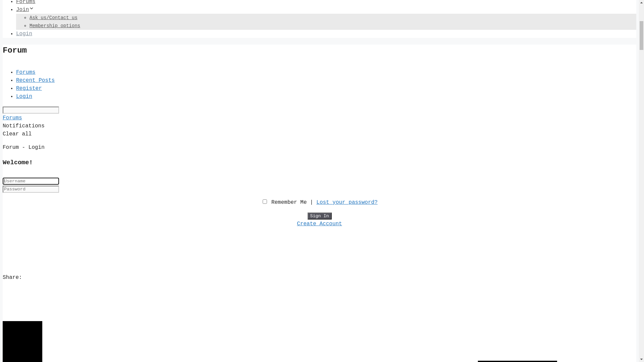 Image resolution: width=644 pixels, height=362 pixels. Describe the element at coordinates (29, 292) in the screenshot. I see `Register` at that location.